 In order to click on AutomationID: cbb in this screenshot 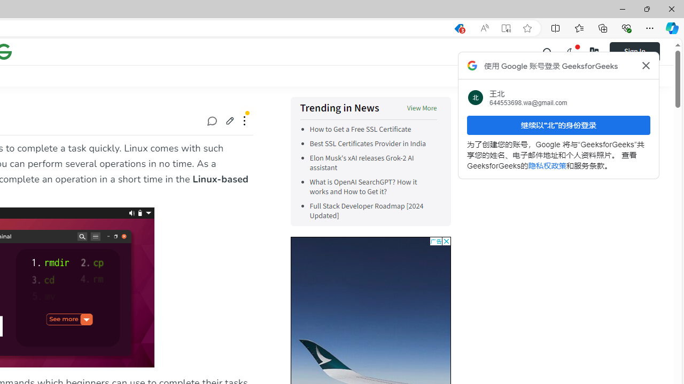, I will do `click(446, 241)`.